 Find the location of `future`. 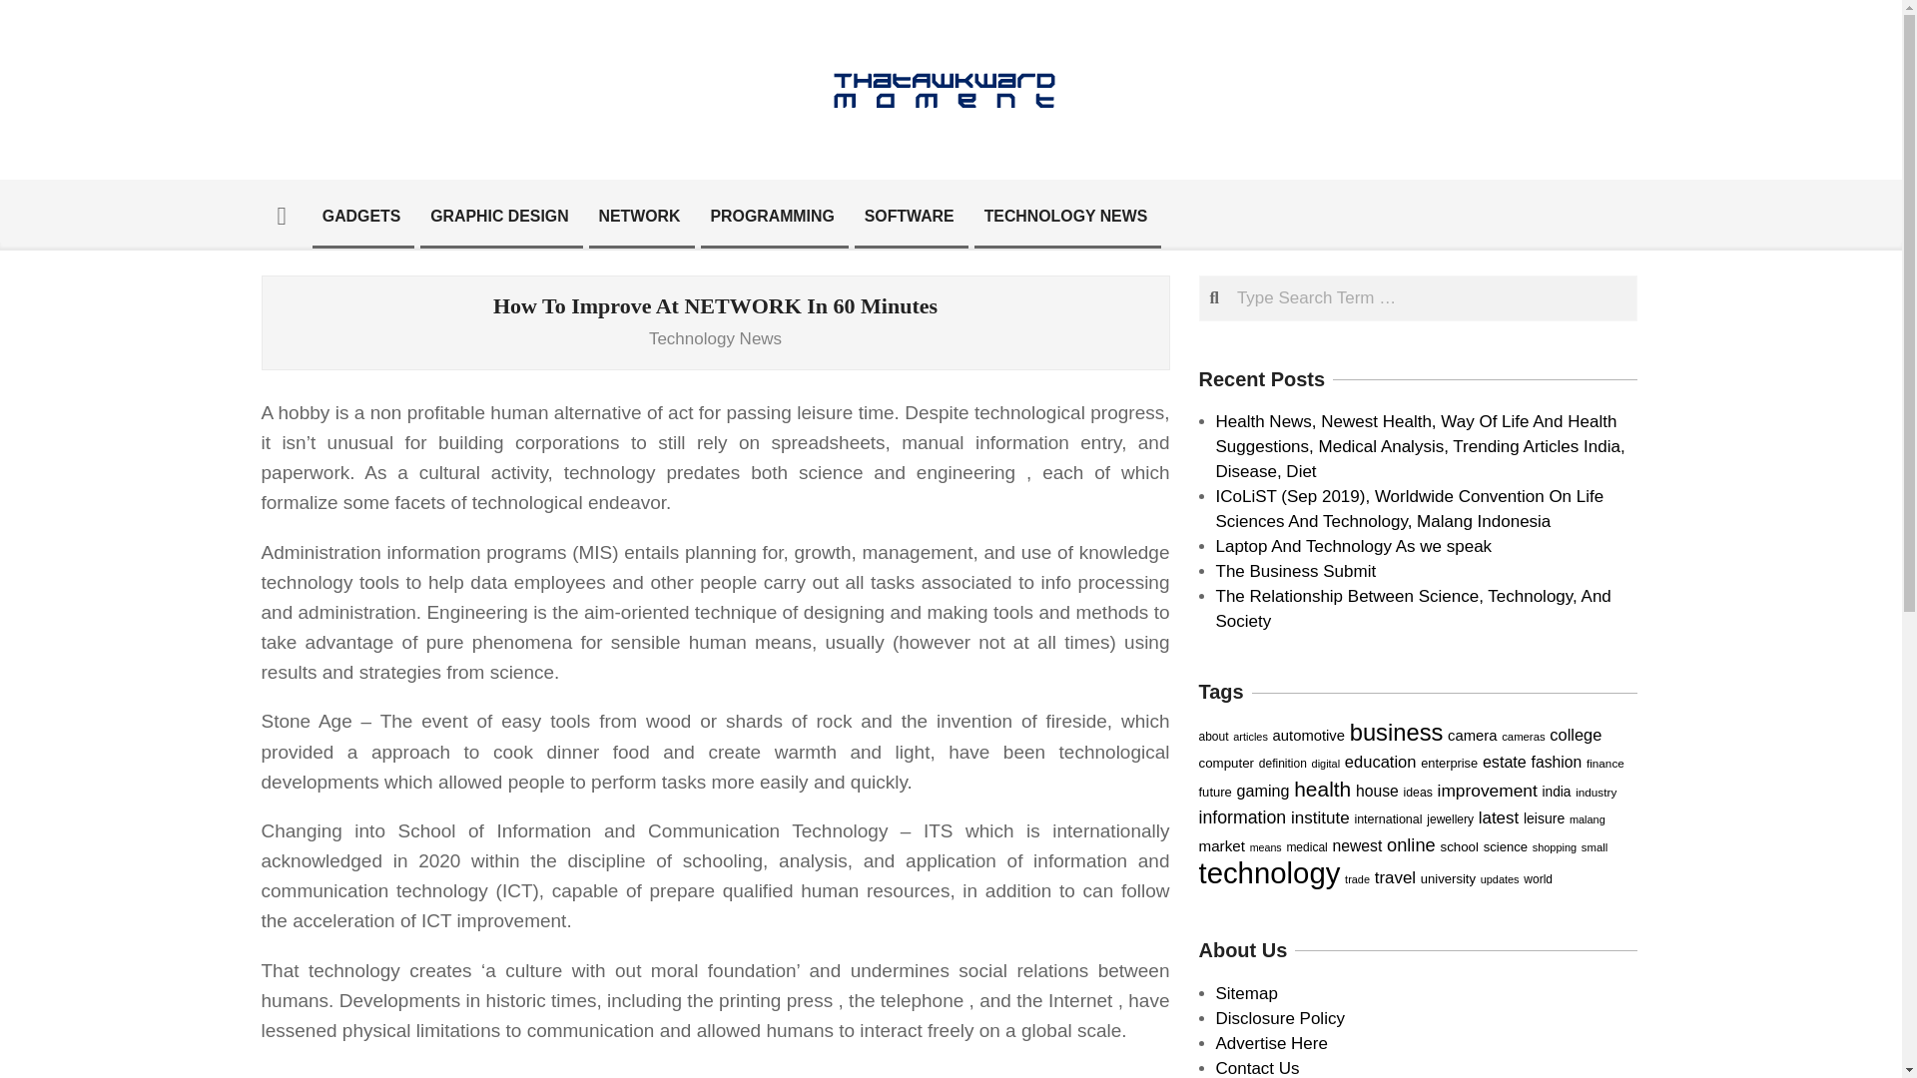

future is located at coordinates (1214, 793).